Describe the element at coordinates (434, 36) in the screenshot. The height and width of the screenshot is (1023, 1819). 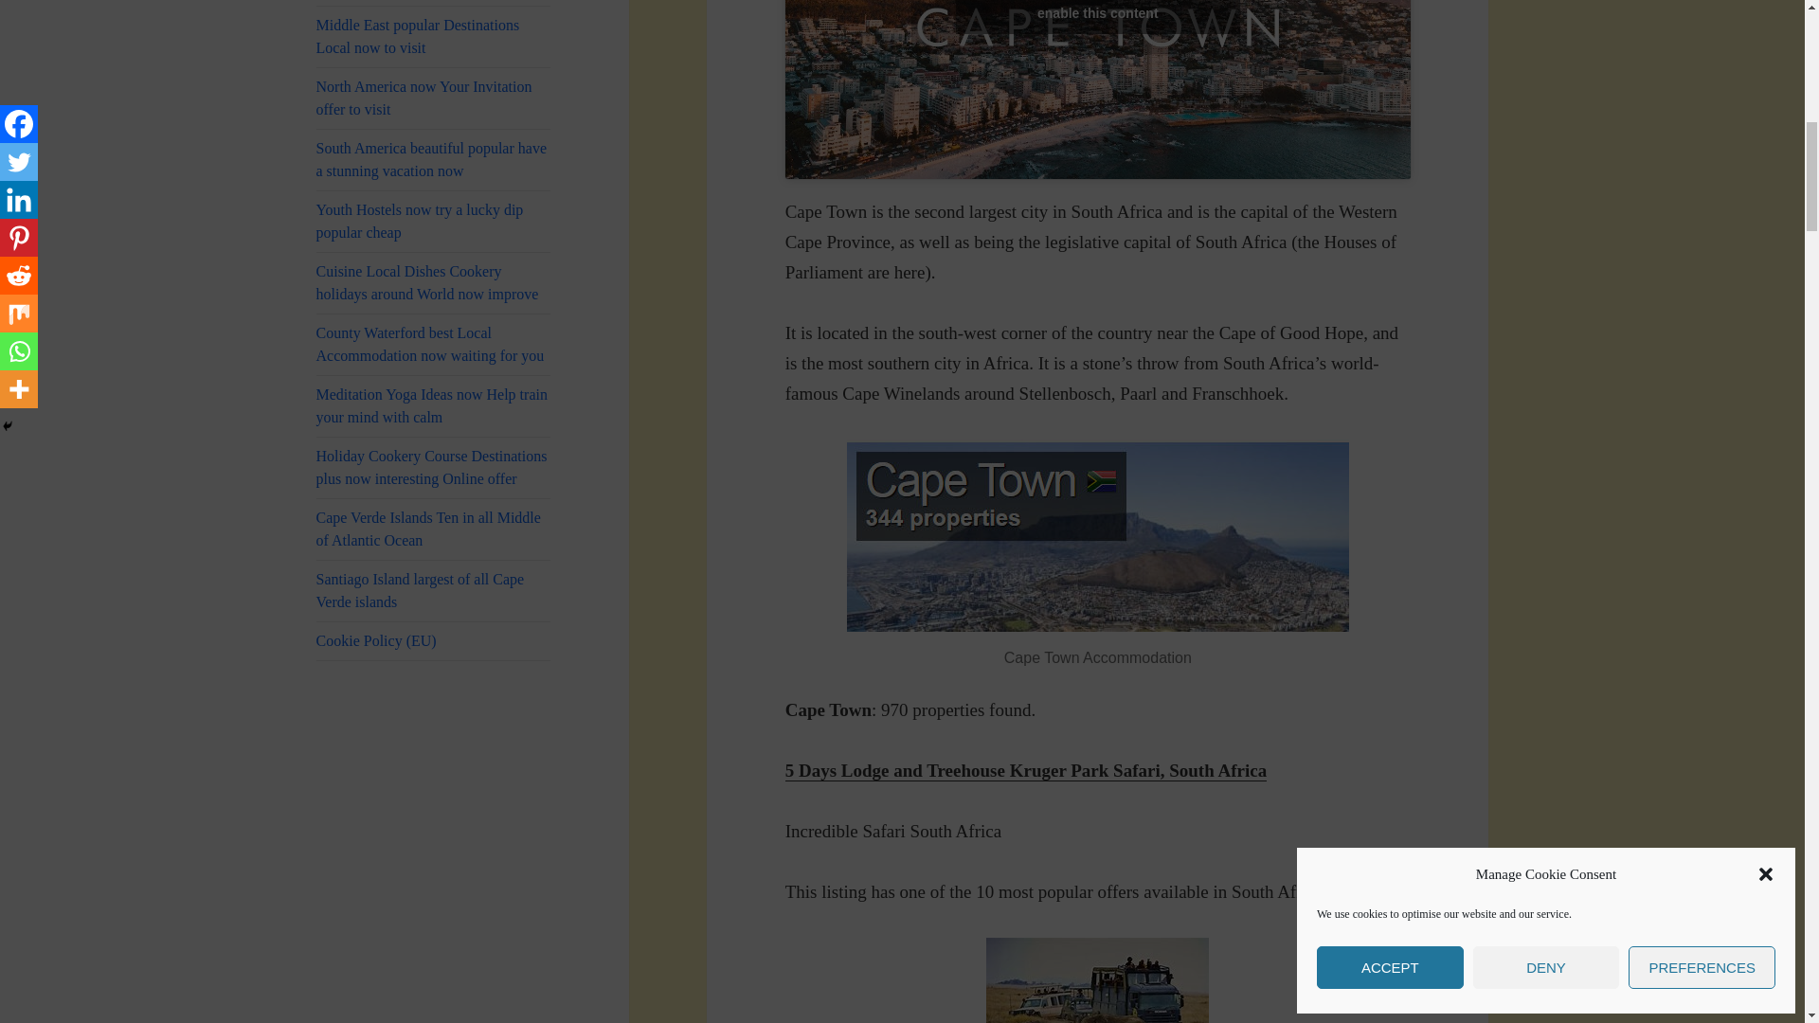
I see `Middle East popular Destinations Local now to visit` at that location.